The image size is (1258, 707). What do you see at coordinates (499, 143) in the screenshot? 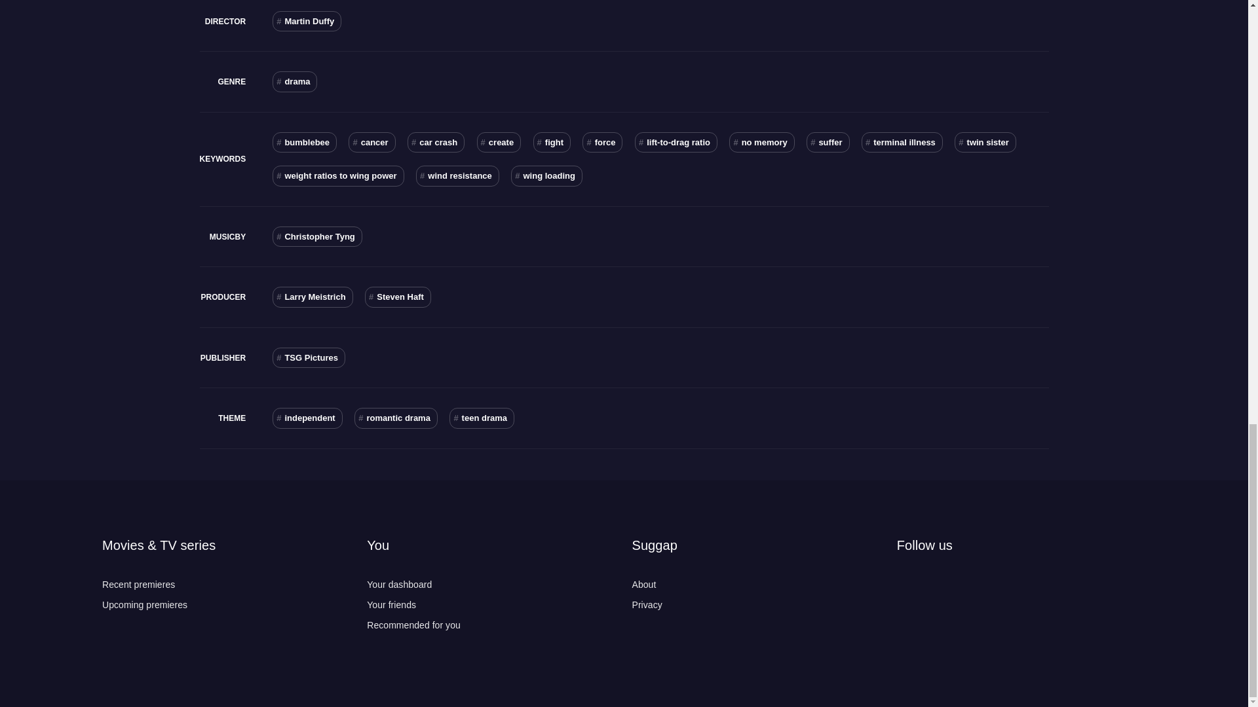
I see `create` at bounding box center [499, 143].